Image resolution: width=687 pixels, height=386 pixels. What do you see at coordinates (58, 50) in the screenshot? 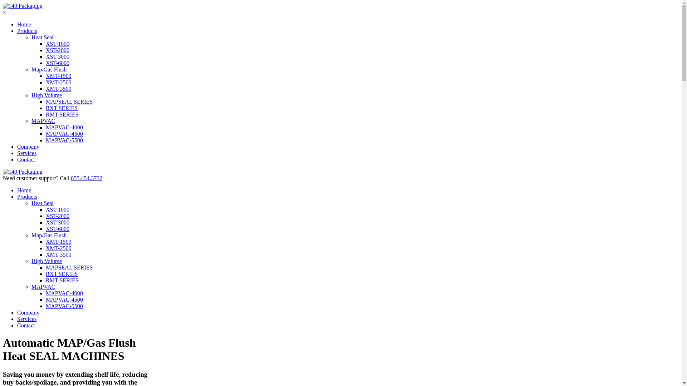
I see `XST-2000` at bounding box center [58, 50].